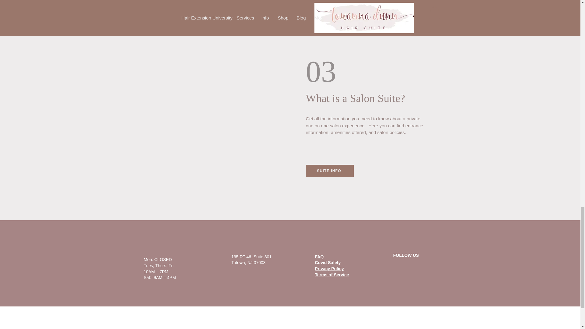 This screenshot has height=329, width=585. What do you see at coordinates (319, 256) in the screenshot?
I see `FAQ` at bounding box center [319, 256].